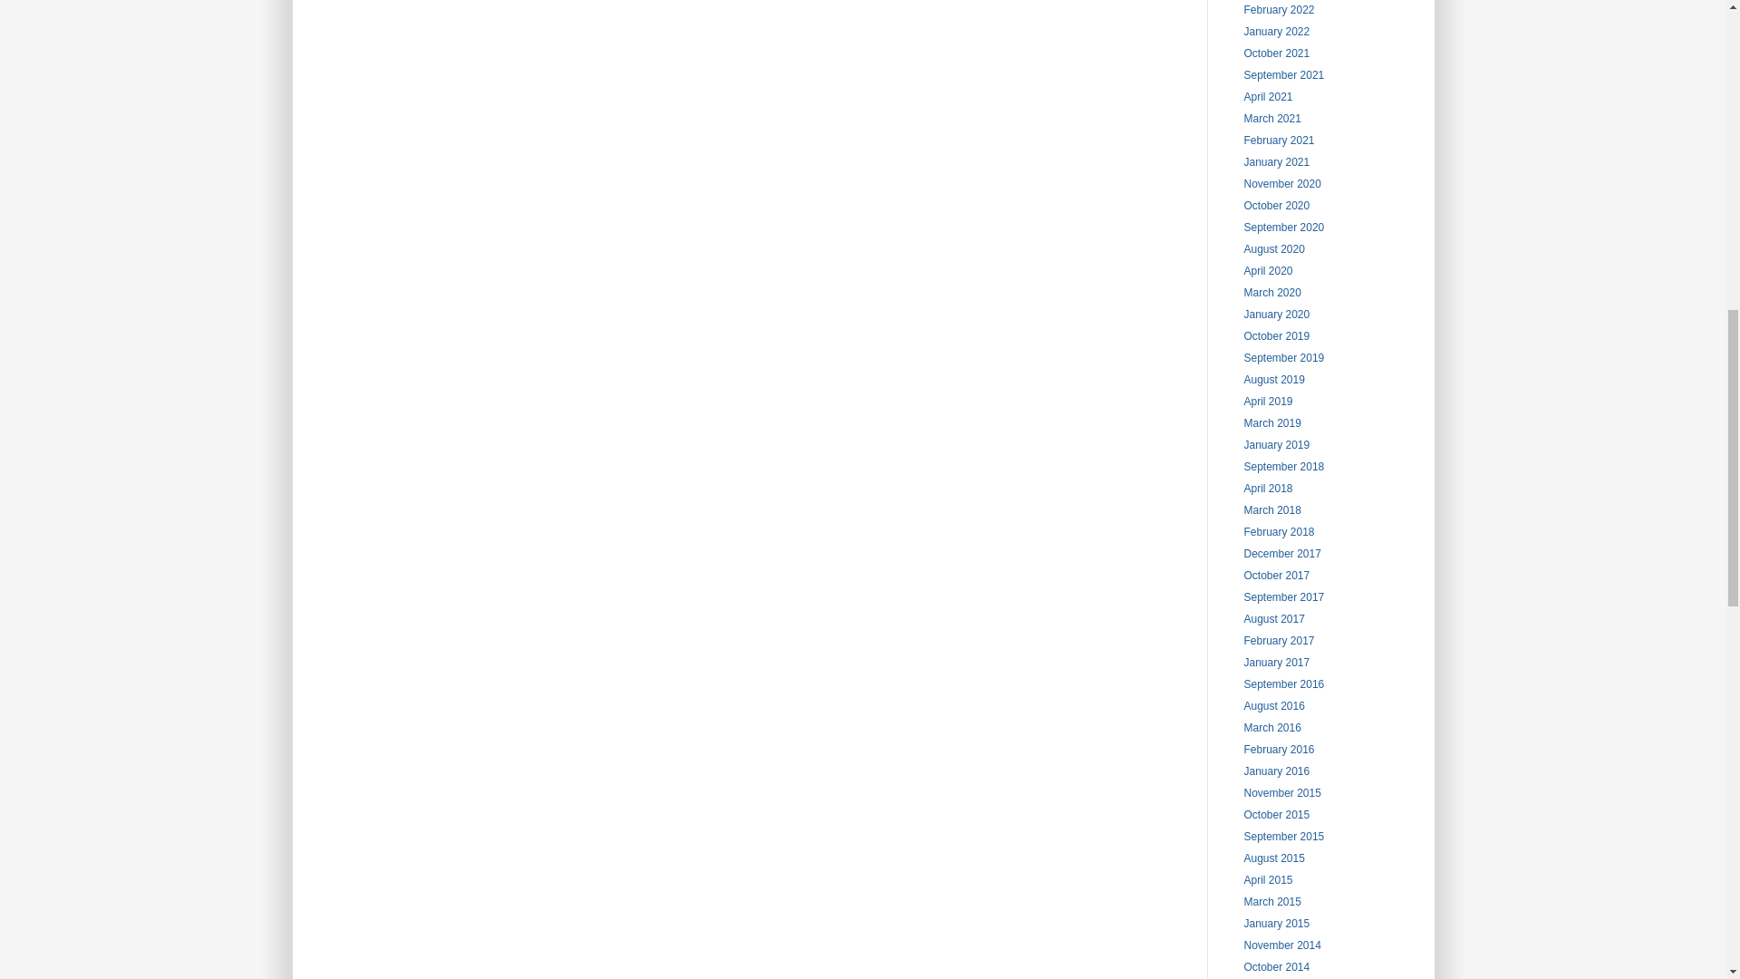 The width and height of the screenshot is (1740, 979). I want to click on February 2022, so click(1278, 10).